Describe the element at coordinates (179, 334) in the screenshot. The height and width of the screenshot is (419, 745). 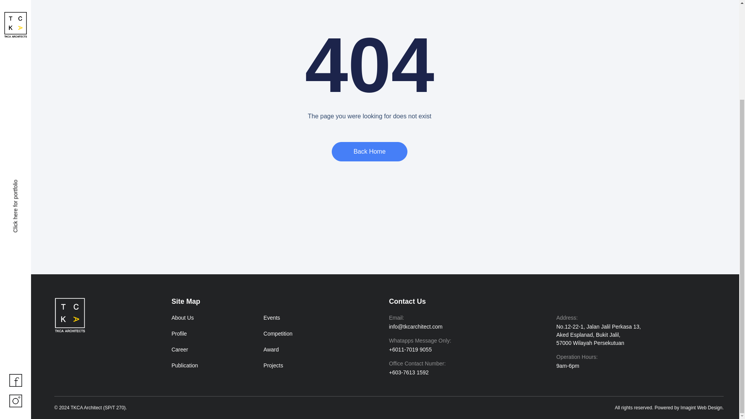
I see `Profile` at that location.